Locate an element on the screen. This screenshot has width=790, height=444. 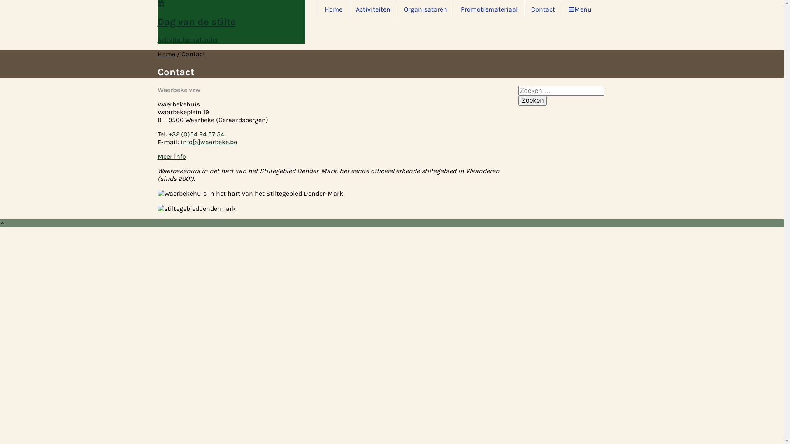
Promotiemateriaal is located at coordinates (489, 9).